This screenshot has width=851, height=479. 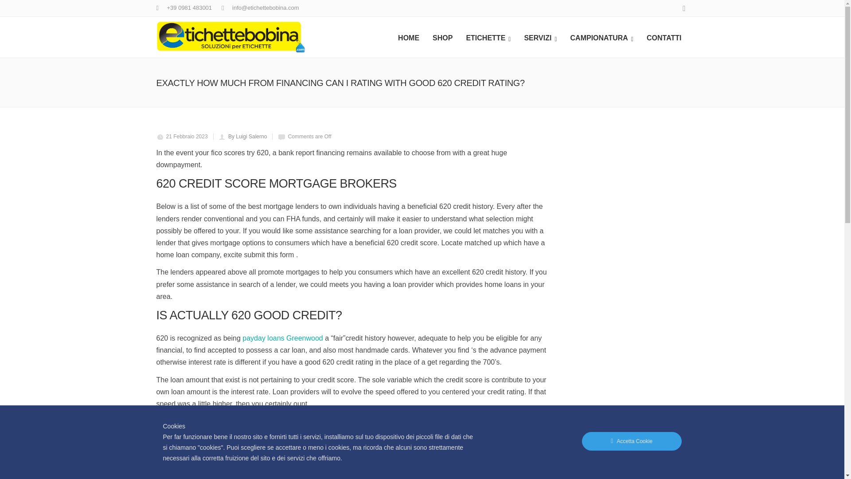 What do you see at coordinates (282, 338) in the screenshot?
I see `payday loans Greenwood` at bounding box center [282, 338].